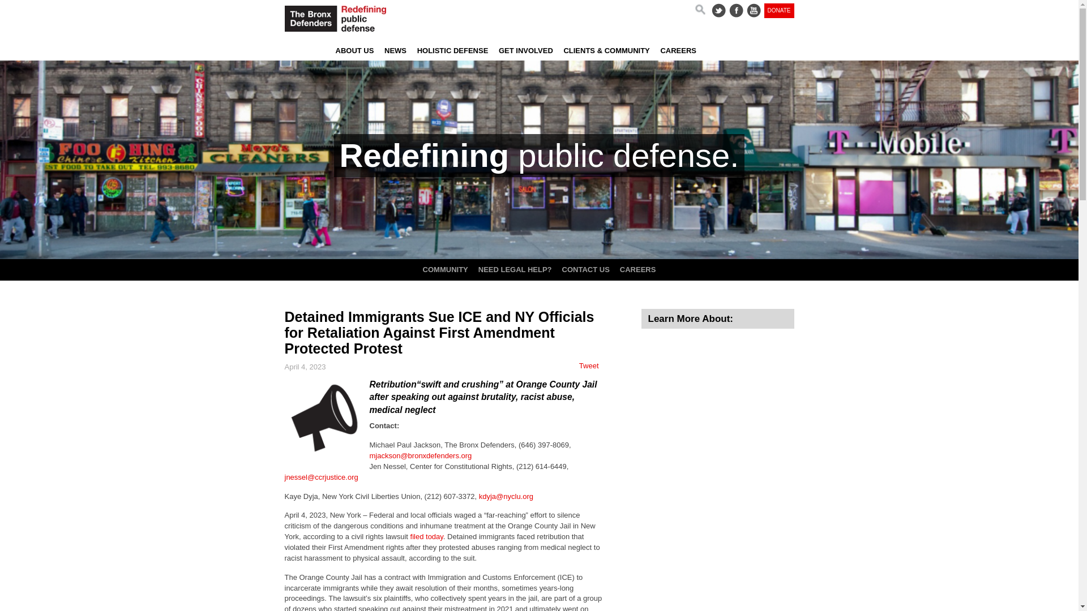 Image resolution: width=1087 pixels, height=611 pixels. What do you see at coordinates (700, 9) in the screenshot?
I see `Search` at bounding box center [700, 9].